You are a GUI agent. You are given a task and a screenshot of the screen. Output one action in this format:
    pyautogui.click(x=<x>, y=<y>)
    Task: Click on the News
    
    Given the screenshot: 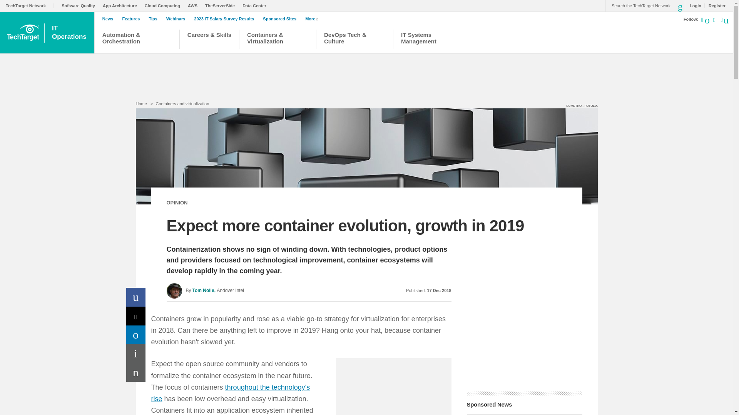 What is the action you would take?
    pyautogui.click(x=178, y=19)
    